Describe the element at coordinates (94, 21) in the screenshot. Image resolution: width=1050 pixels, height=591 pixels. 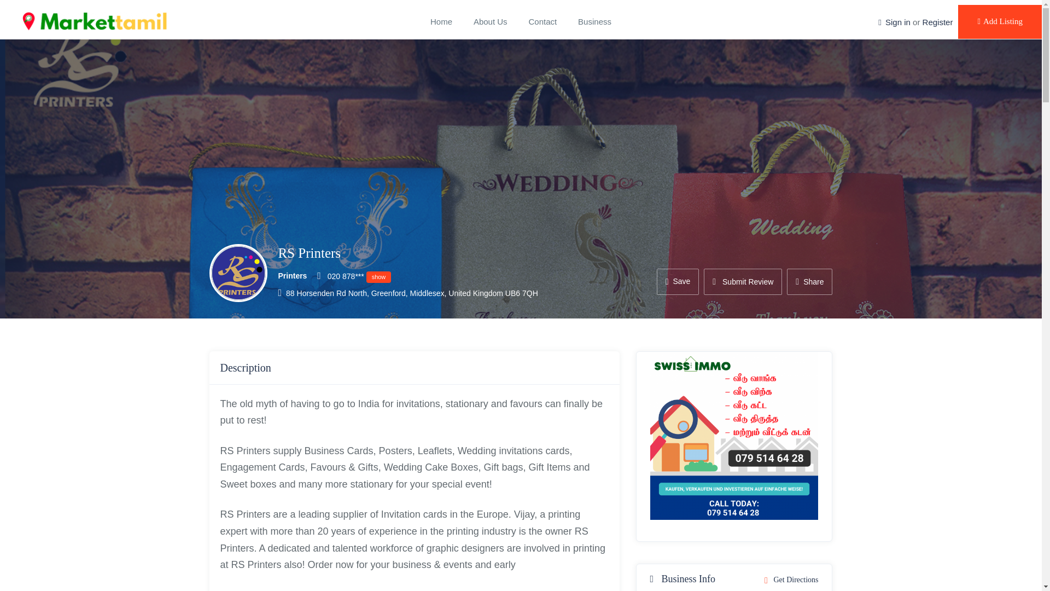
I see `markettamil` at that location.